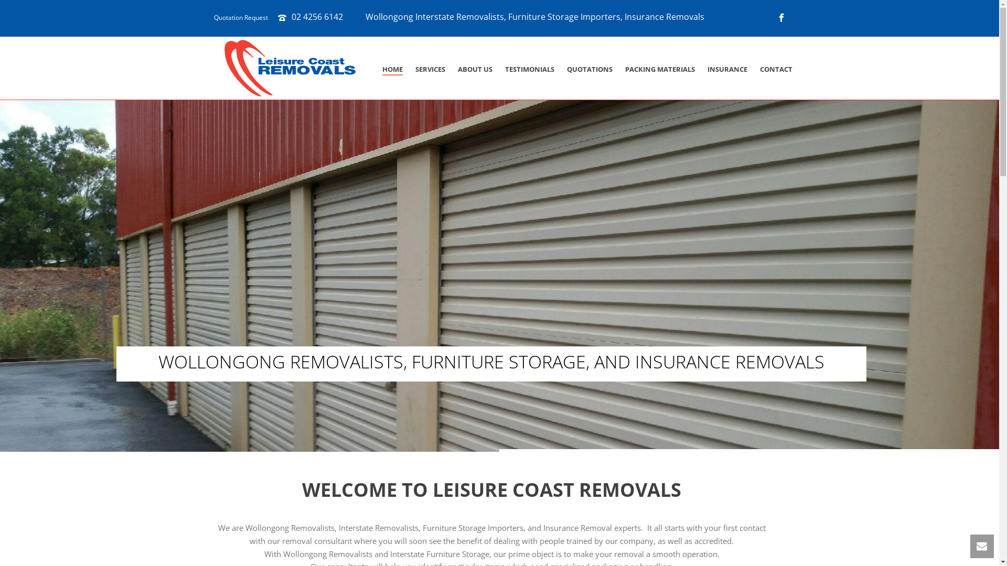 This screenshot has height=566, width=1007. What do you see at coordinates (475, 69) in the screenshot?
I see `ABOUT US` at bounding box center [475, 69].